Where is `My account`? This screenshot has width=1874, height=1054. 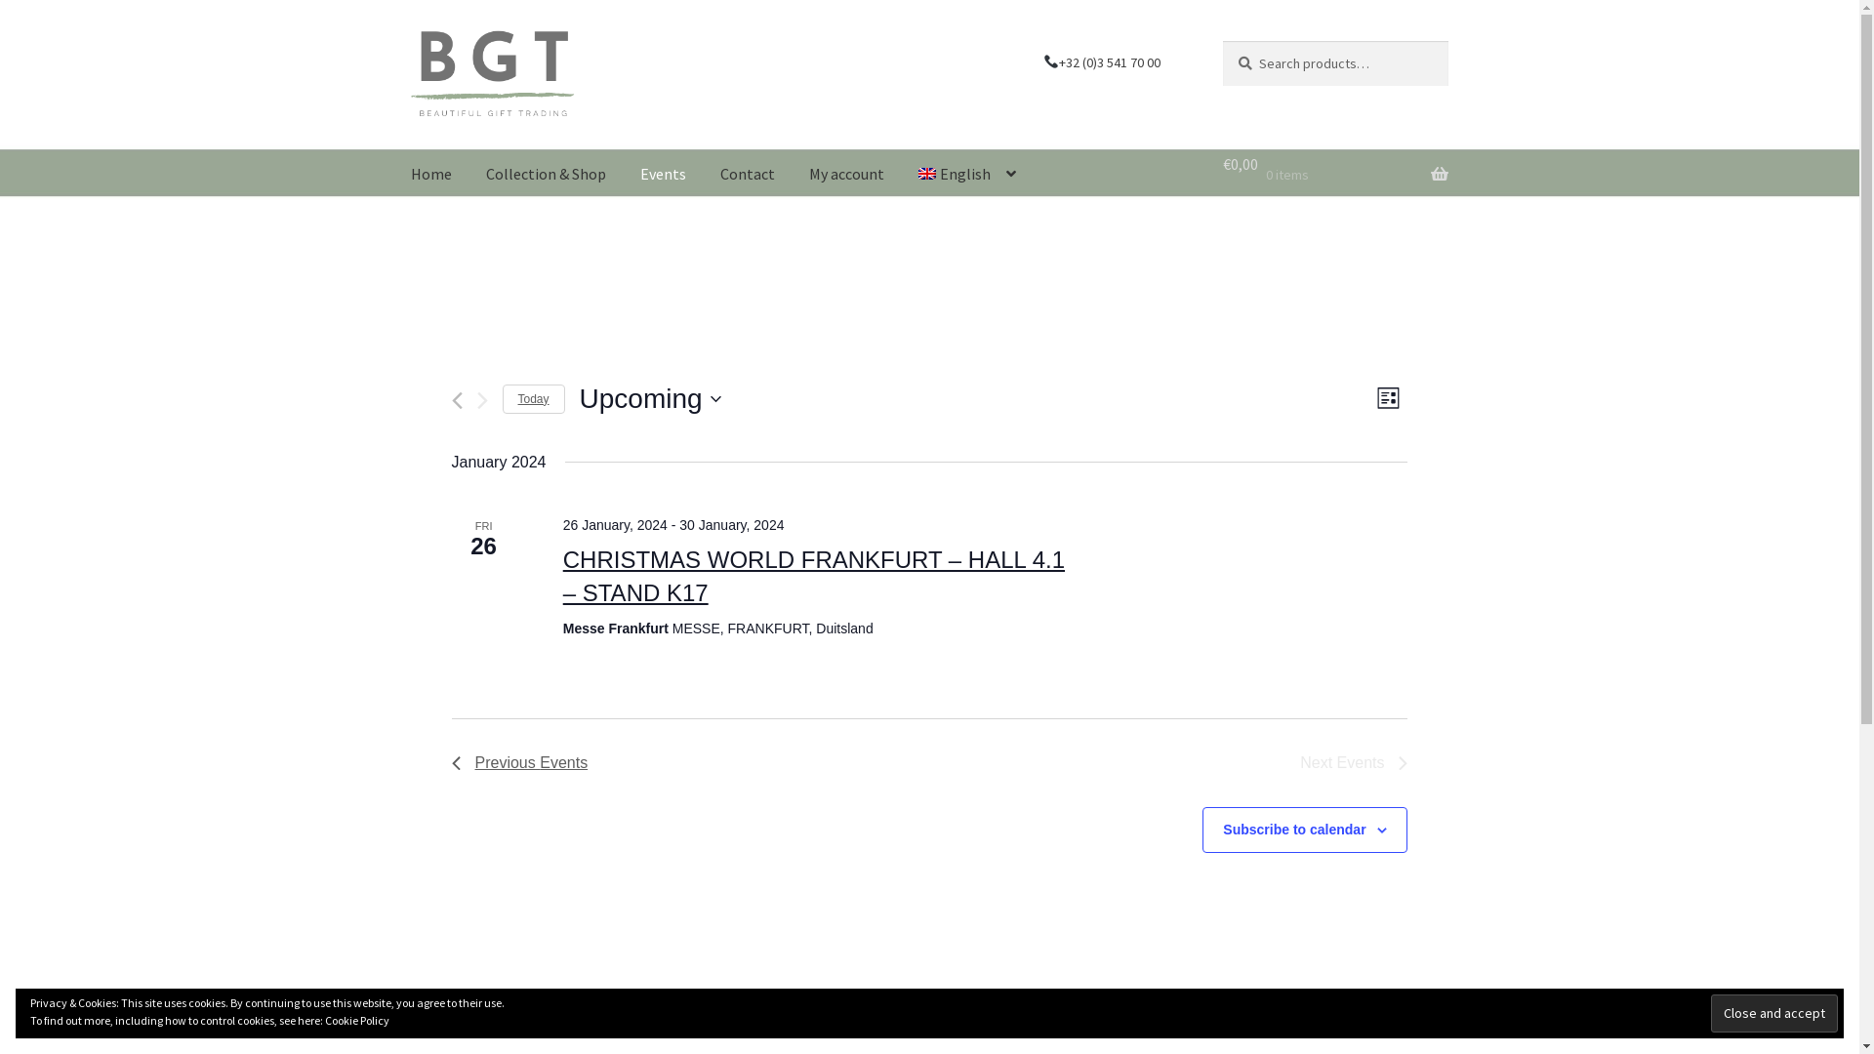 My account is located at coordinates (847, 175).